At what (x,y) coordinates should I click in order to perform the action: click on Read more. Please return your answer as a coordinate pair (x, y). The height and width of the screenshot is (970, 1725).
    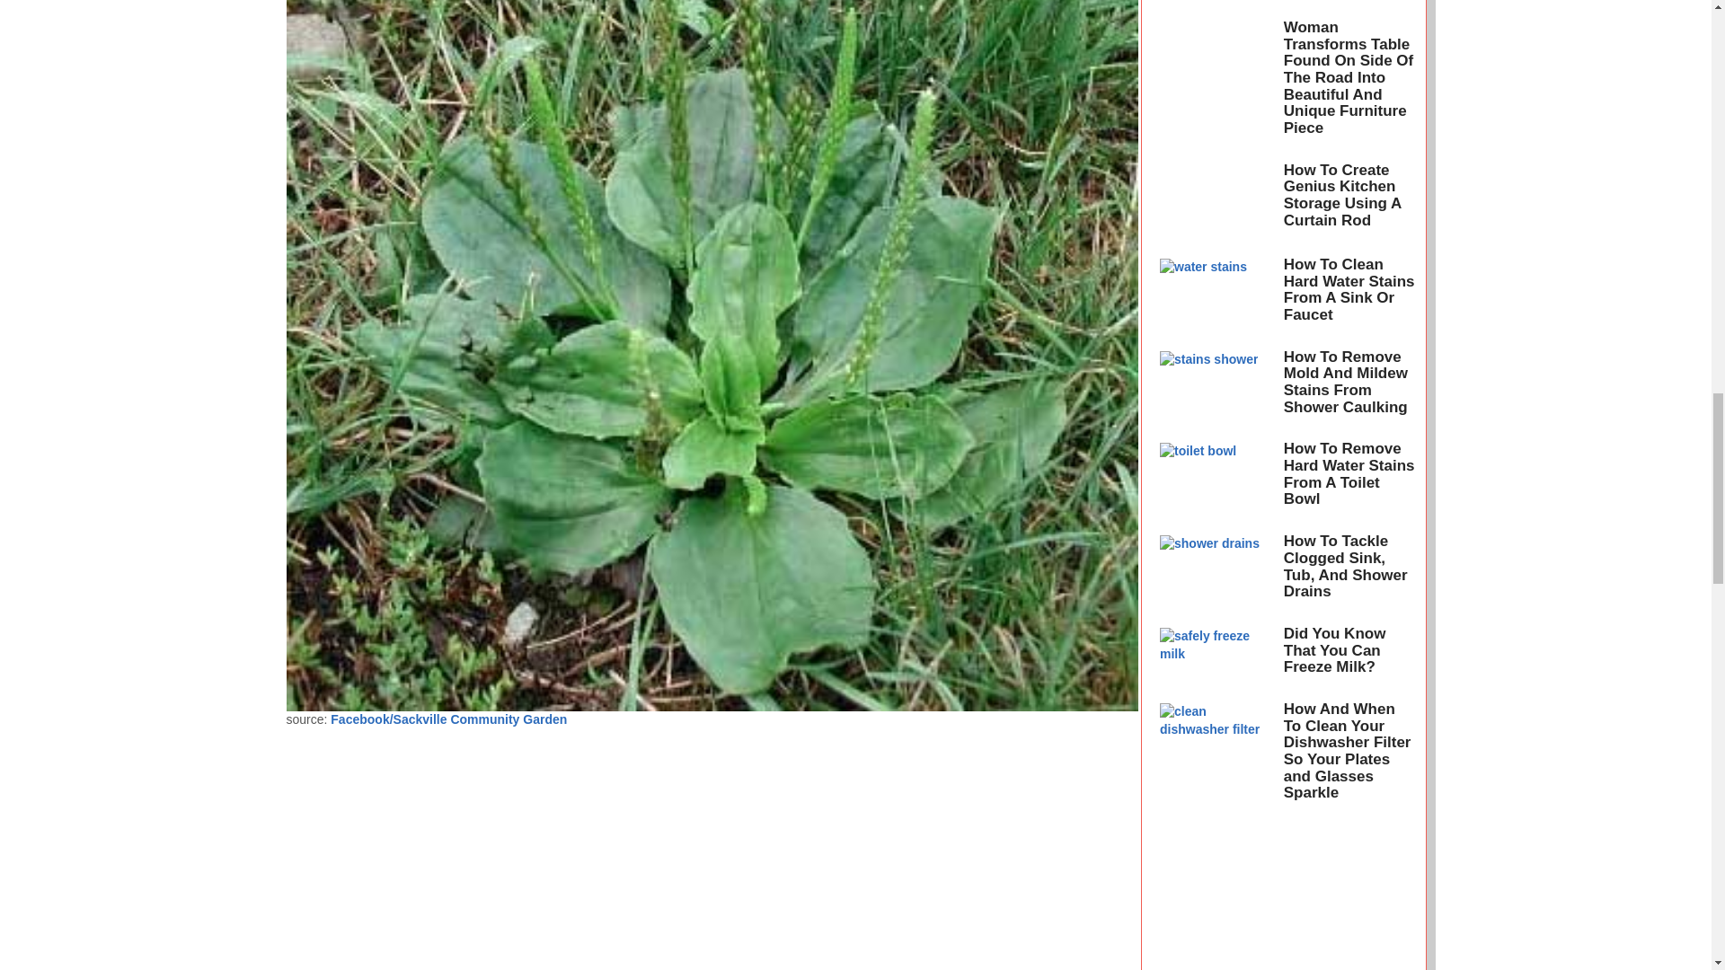
    Looking at the image, I should click on (1216, 573).